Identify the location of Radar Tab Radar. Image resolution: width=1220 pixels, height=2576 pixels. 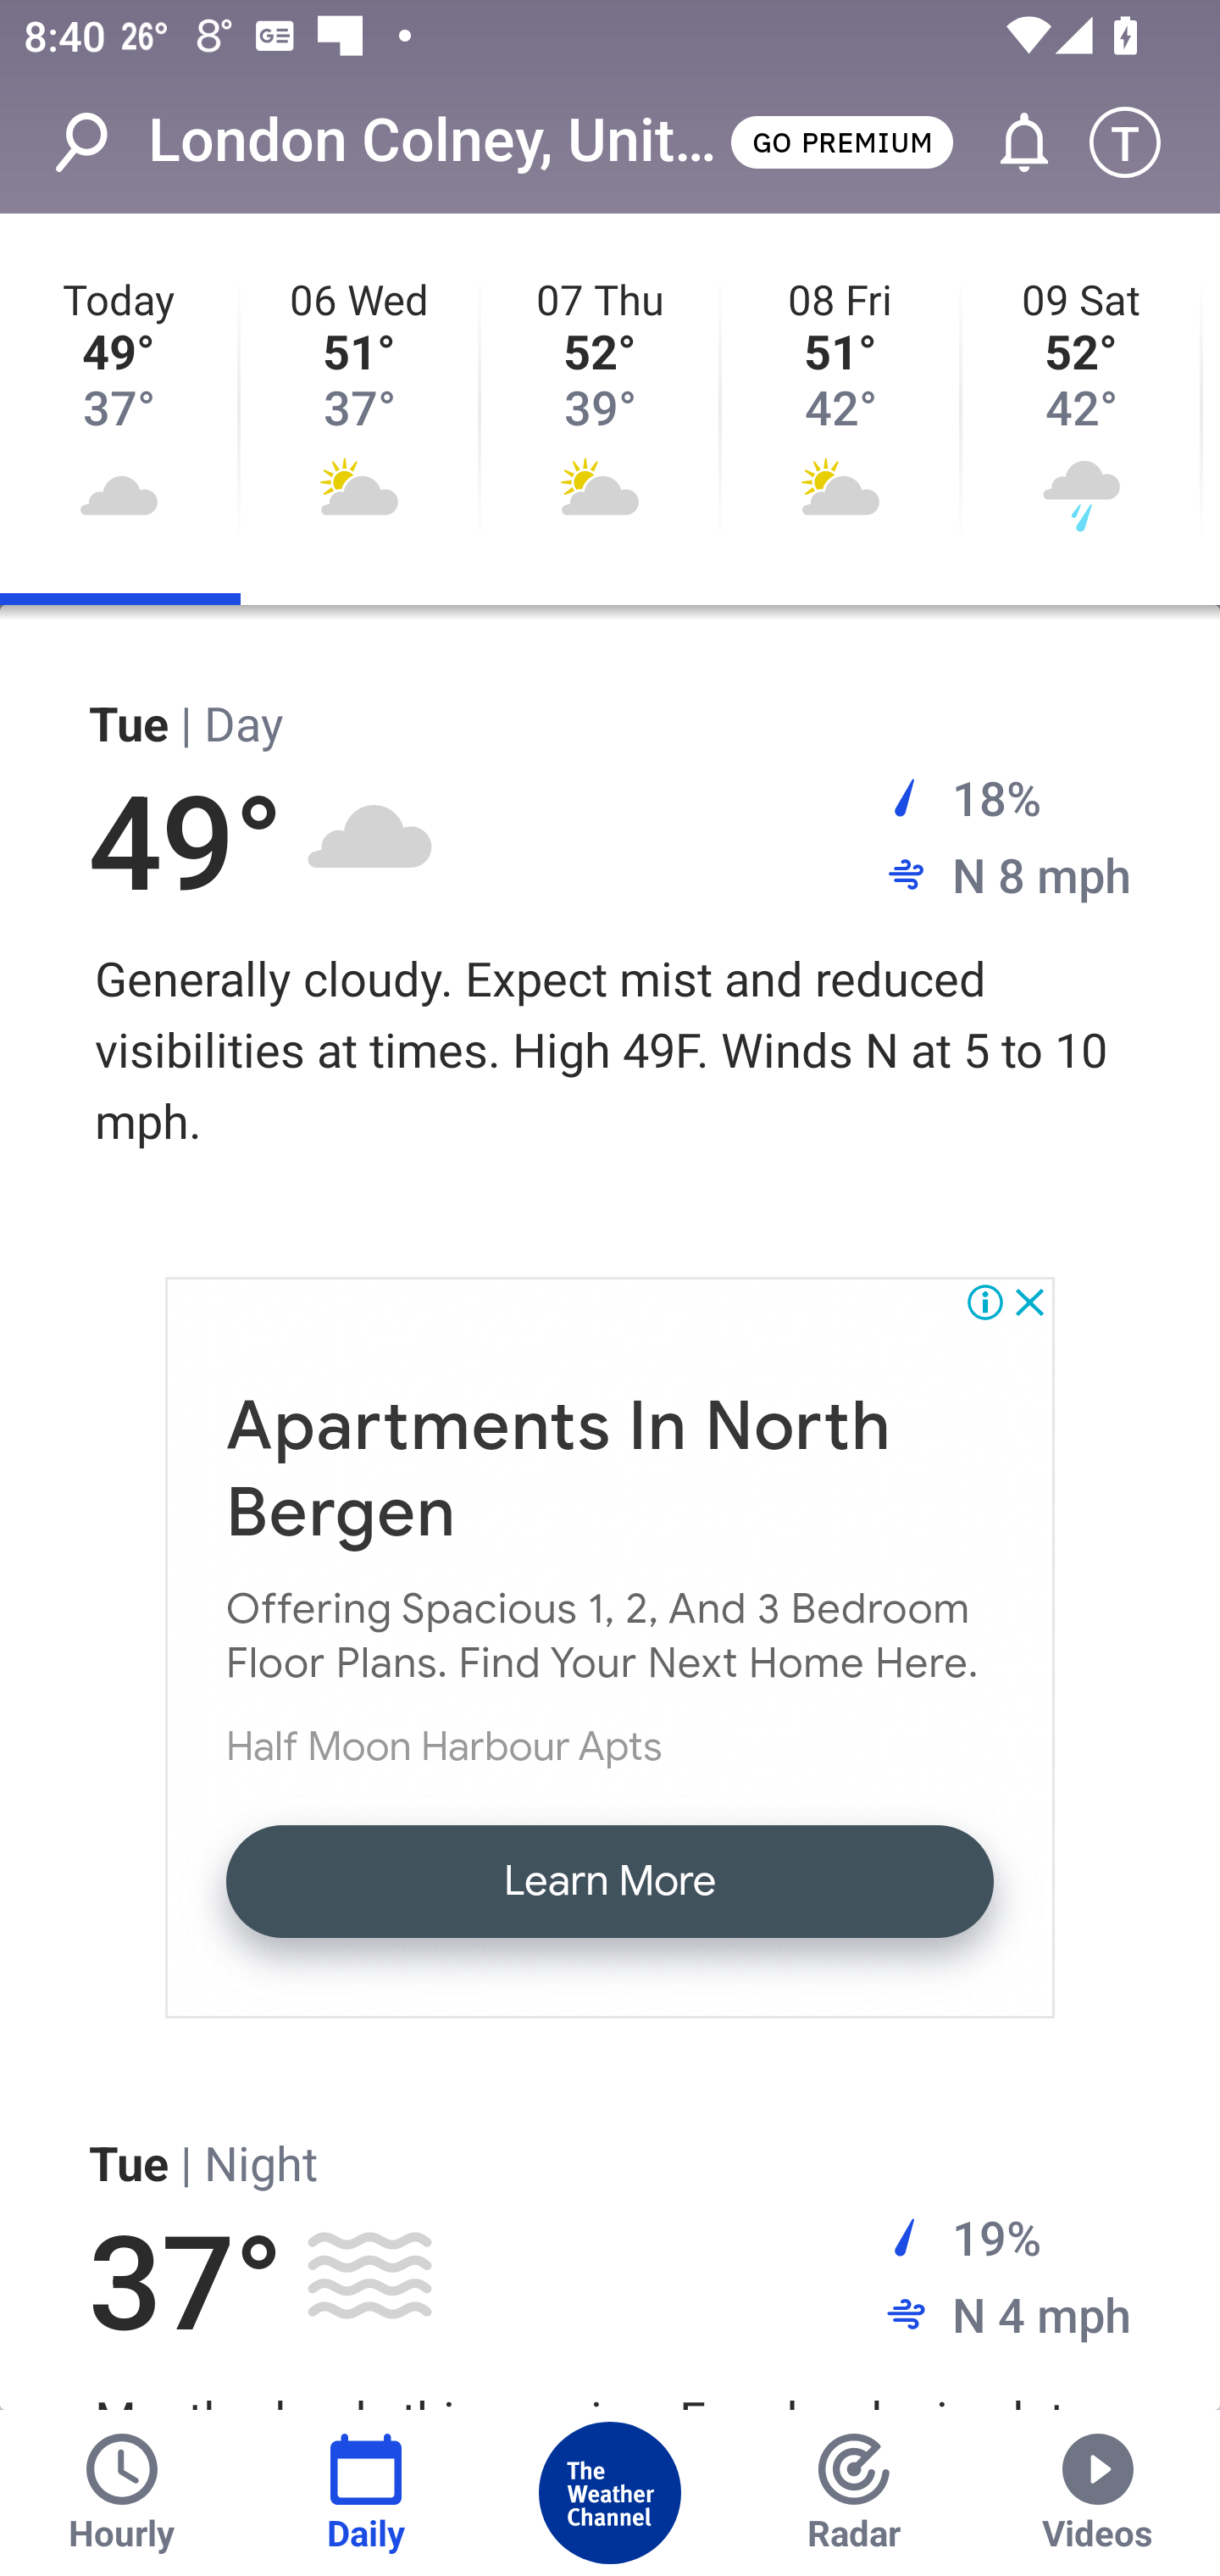
(854, 2493).